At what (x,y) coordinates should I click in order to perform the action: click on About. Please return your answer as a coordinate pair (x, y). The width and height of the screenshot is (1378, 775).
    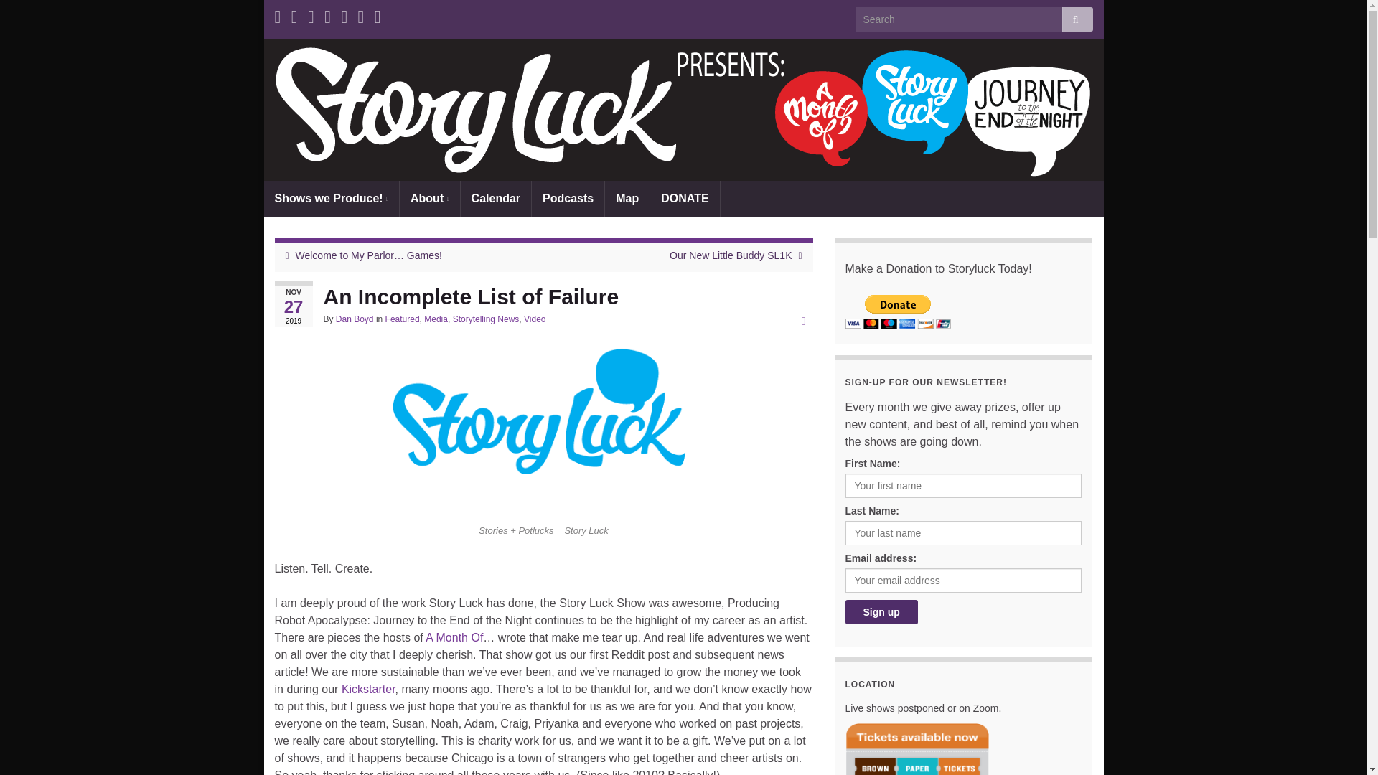
    Looking at the image, I should click on (429, 198).